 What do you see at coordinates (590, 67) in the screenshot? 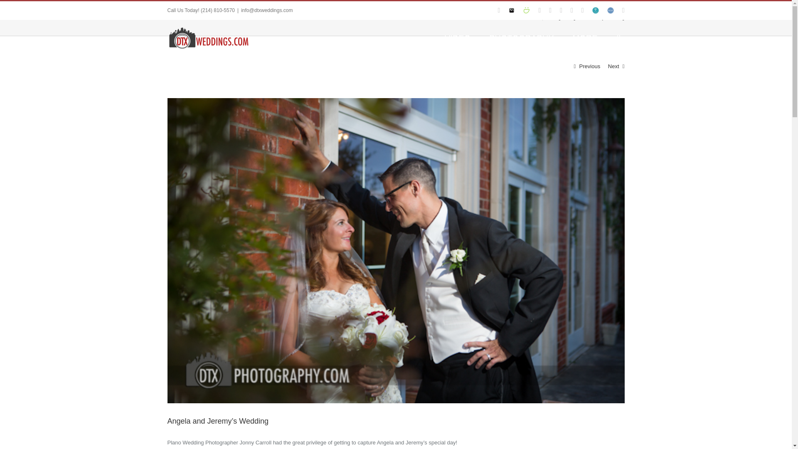
I see `Previous` at bounding box center [590, 67].